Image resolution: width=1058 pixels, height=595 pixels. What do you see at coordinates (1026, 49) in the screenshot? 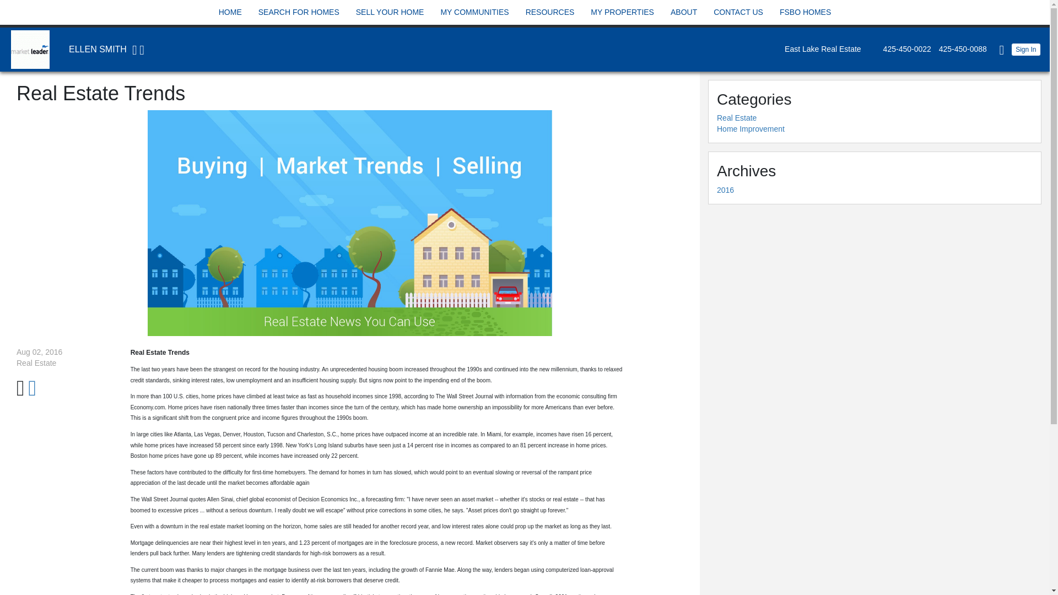
I see `Sign In` at bounding box center [1026, 49].